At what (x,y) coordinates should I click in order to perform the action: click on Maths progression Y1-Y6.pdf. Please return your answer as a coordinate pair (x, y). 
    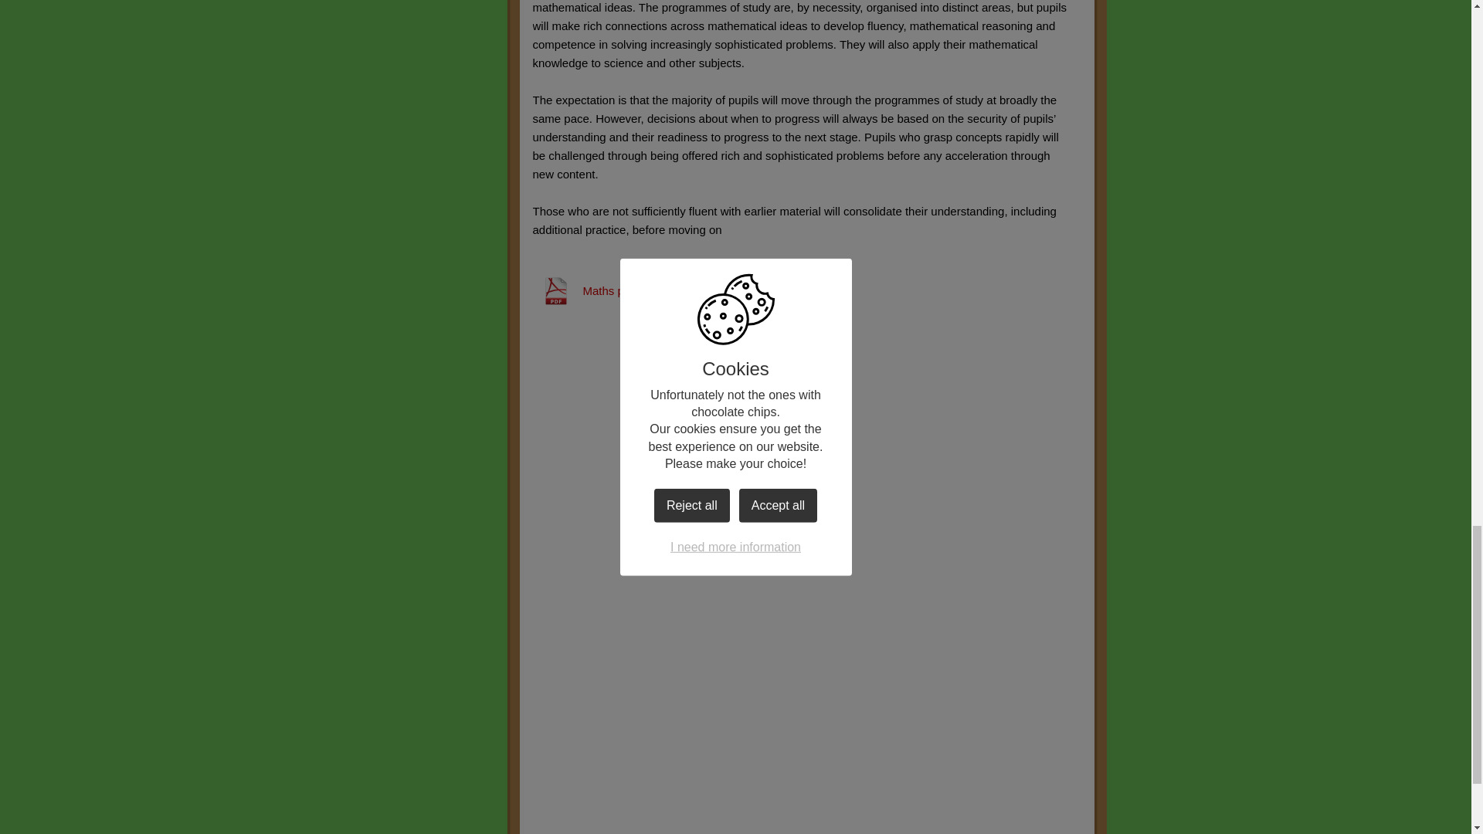
    Looking at the image, I should click on (632, 290).